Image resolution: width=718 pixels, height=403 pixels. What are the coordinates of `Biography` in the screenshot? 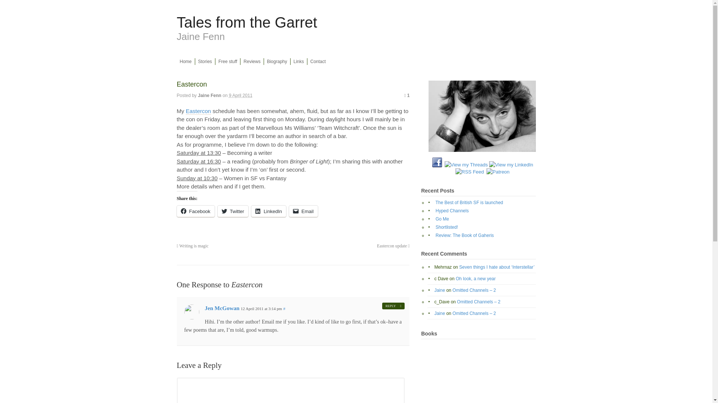 It's located at (277, 61).